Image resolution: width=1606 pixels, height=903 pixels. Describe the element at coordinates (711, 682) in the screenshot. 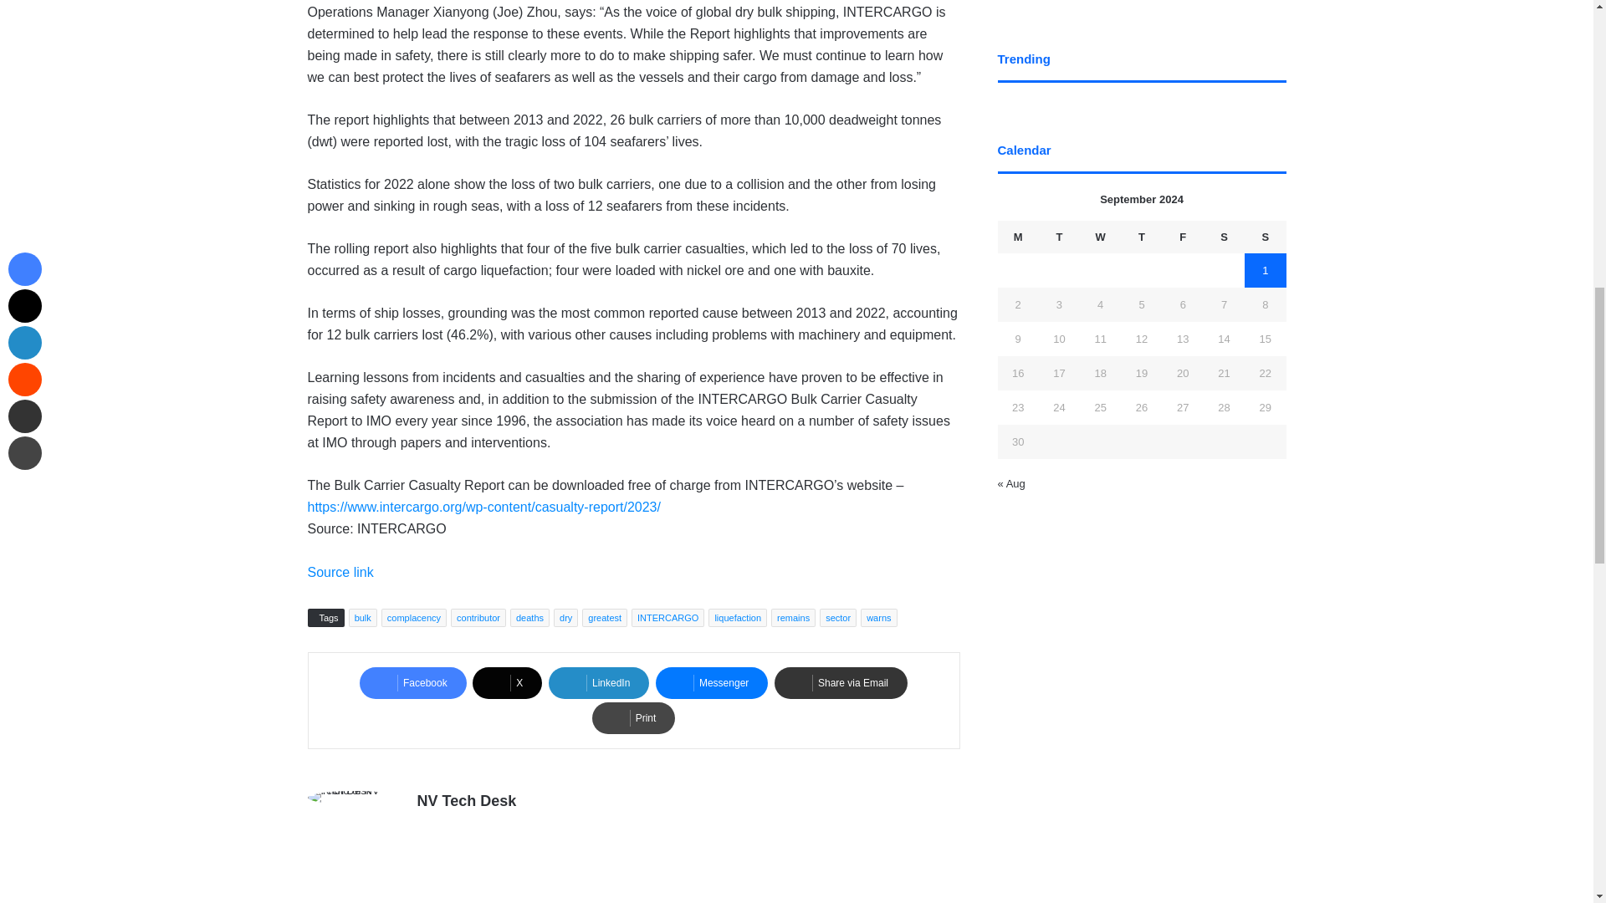

I see `Messenger` at that location.